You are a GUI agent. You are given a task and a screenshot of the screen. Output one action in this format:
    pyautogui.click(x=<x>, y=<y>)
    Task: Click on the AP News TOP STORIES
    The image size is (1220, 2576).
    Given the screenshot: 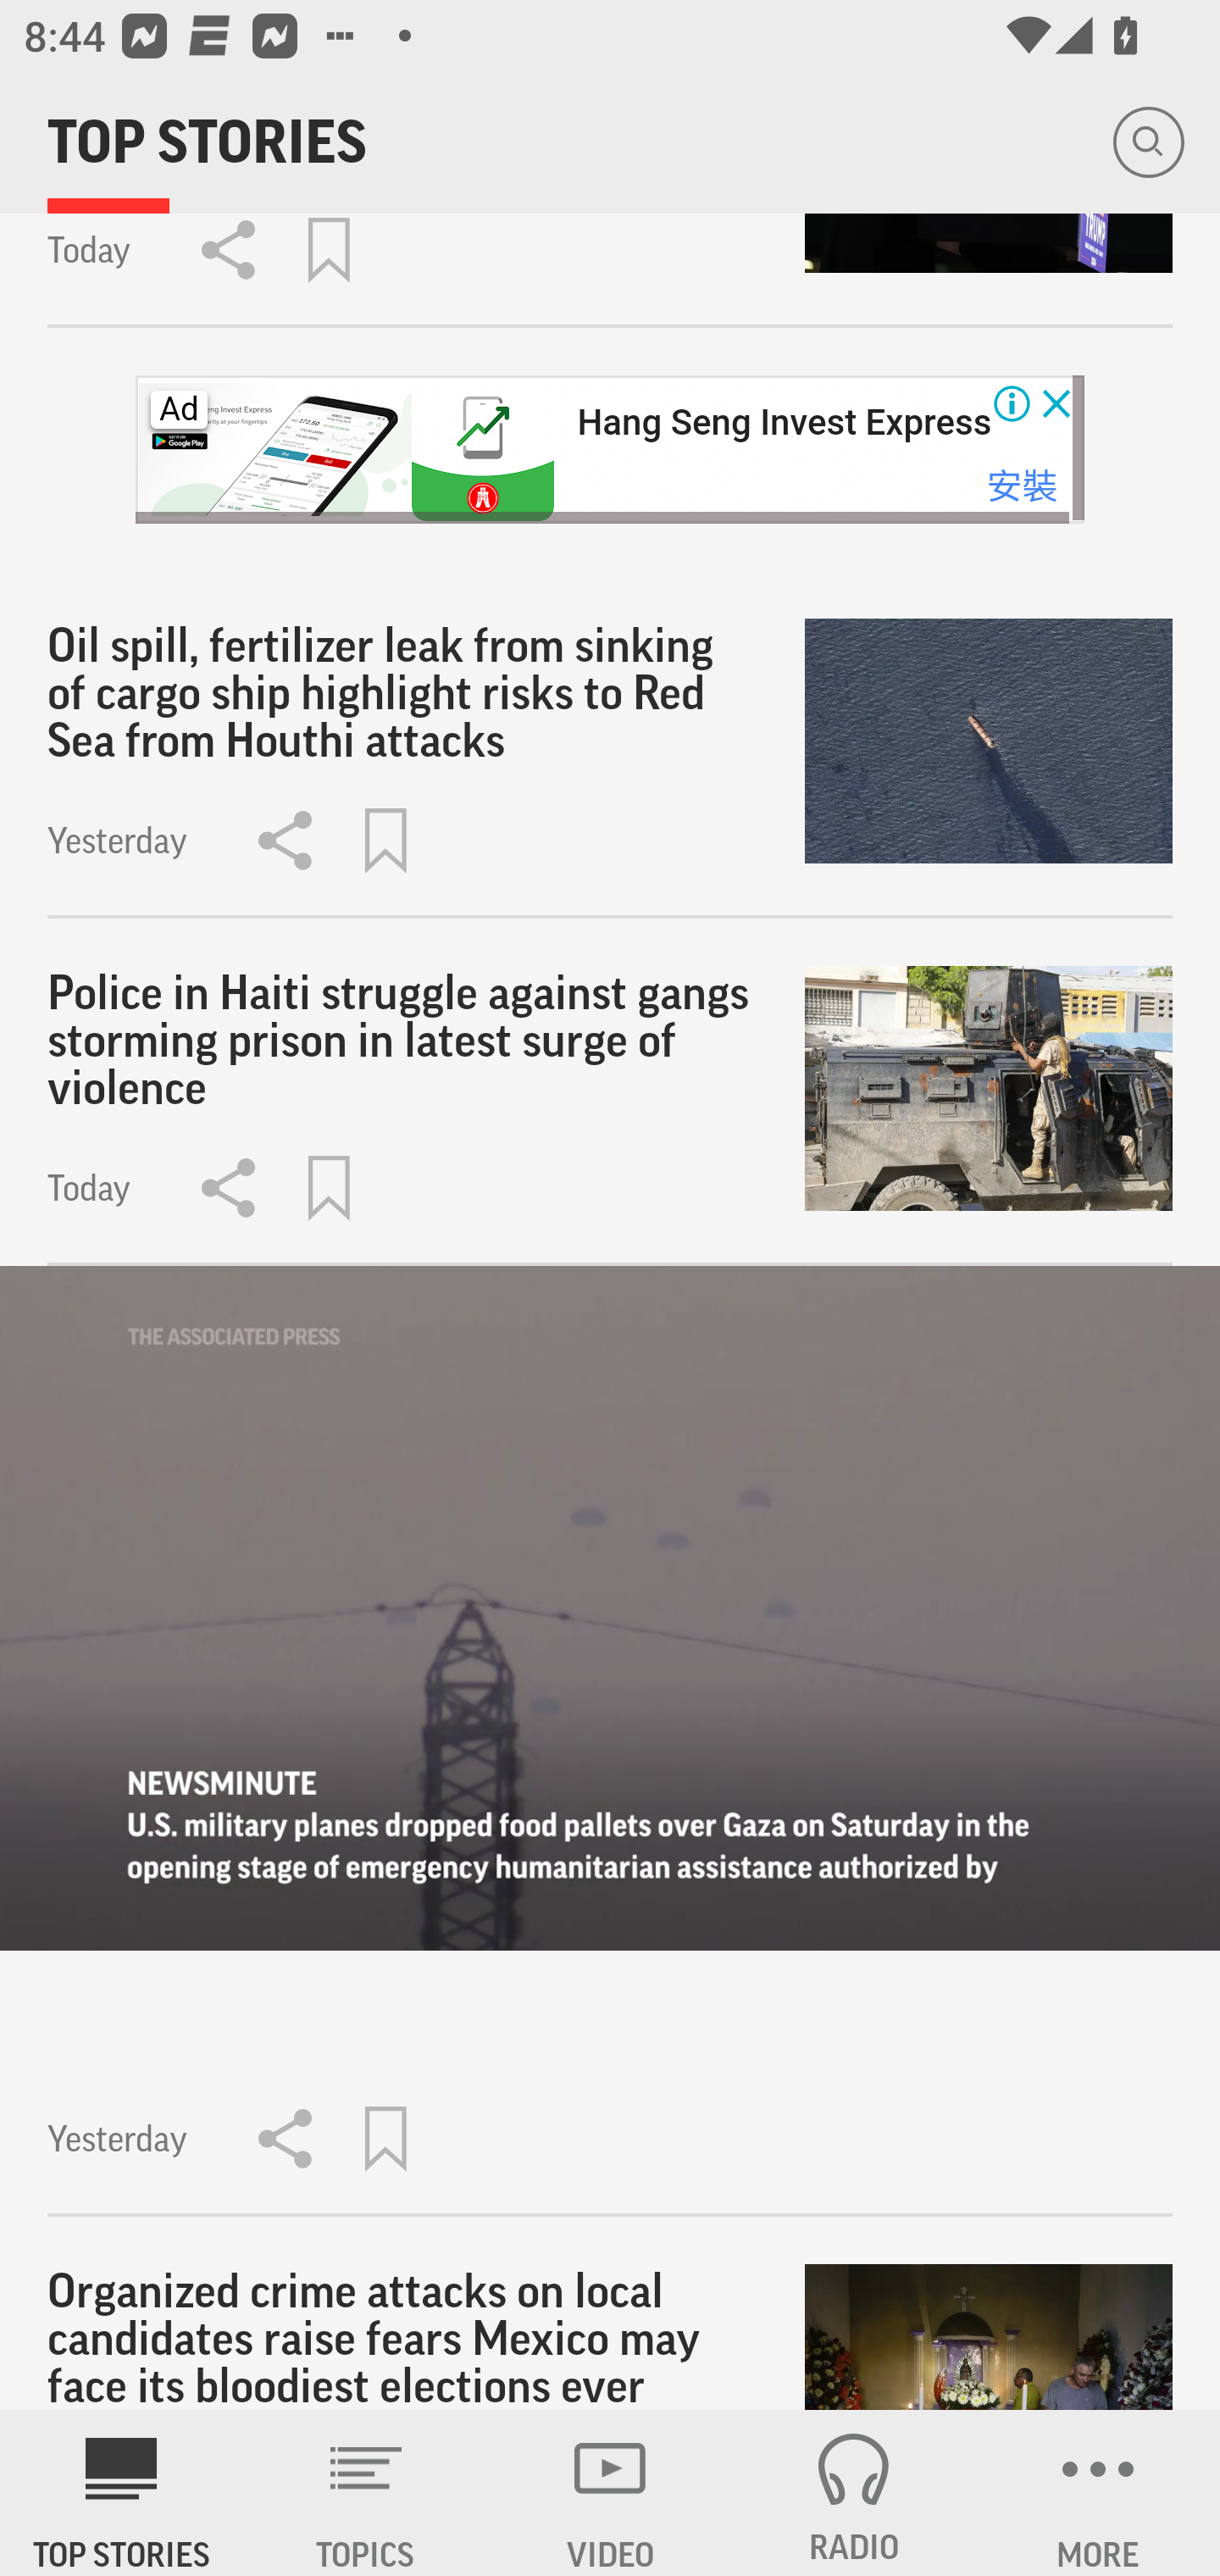 What is the action you would take?
    pyautogui.click(x=122, y=2493)
    